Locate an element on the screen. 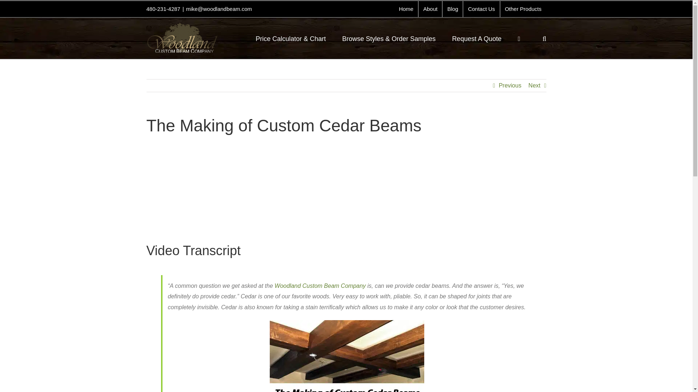  Woodland Custom Beam Company is located at coordinates (320, 285).